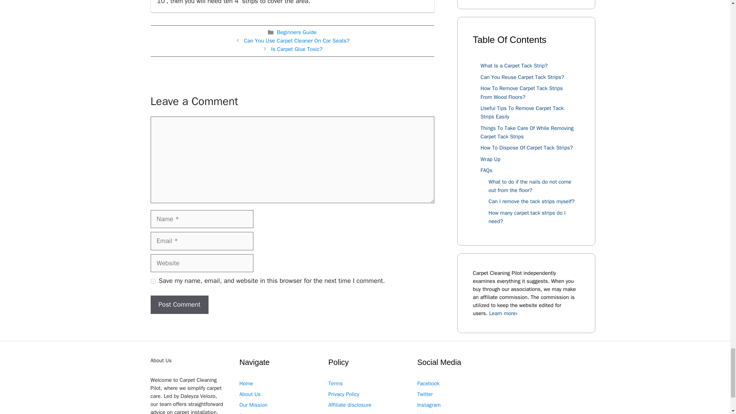 The width and height of the screenshot is (736, 414). I want to click on Terms, so click(335, 383).